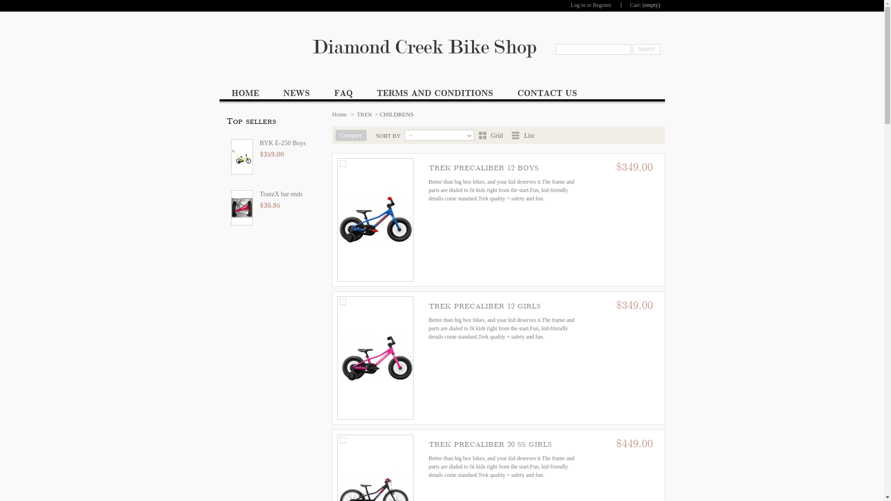 This screenshot has height=501, width=891. I want to click on Search, so click(647, 49).